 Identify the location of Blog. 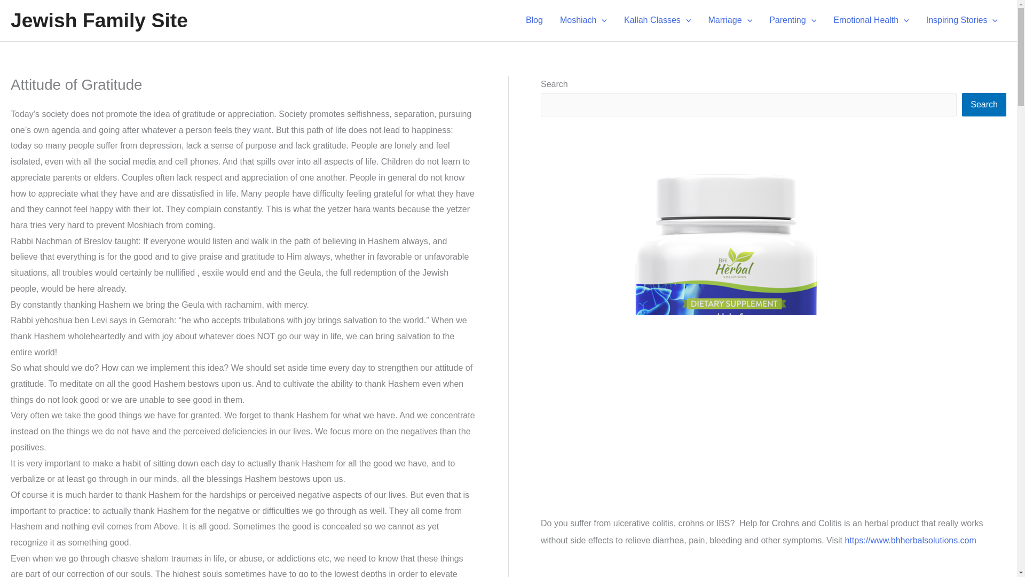
(534, 20).